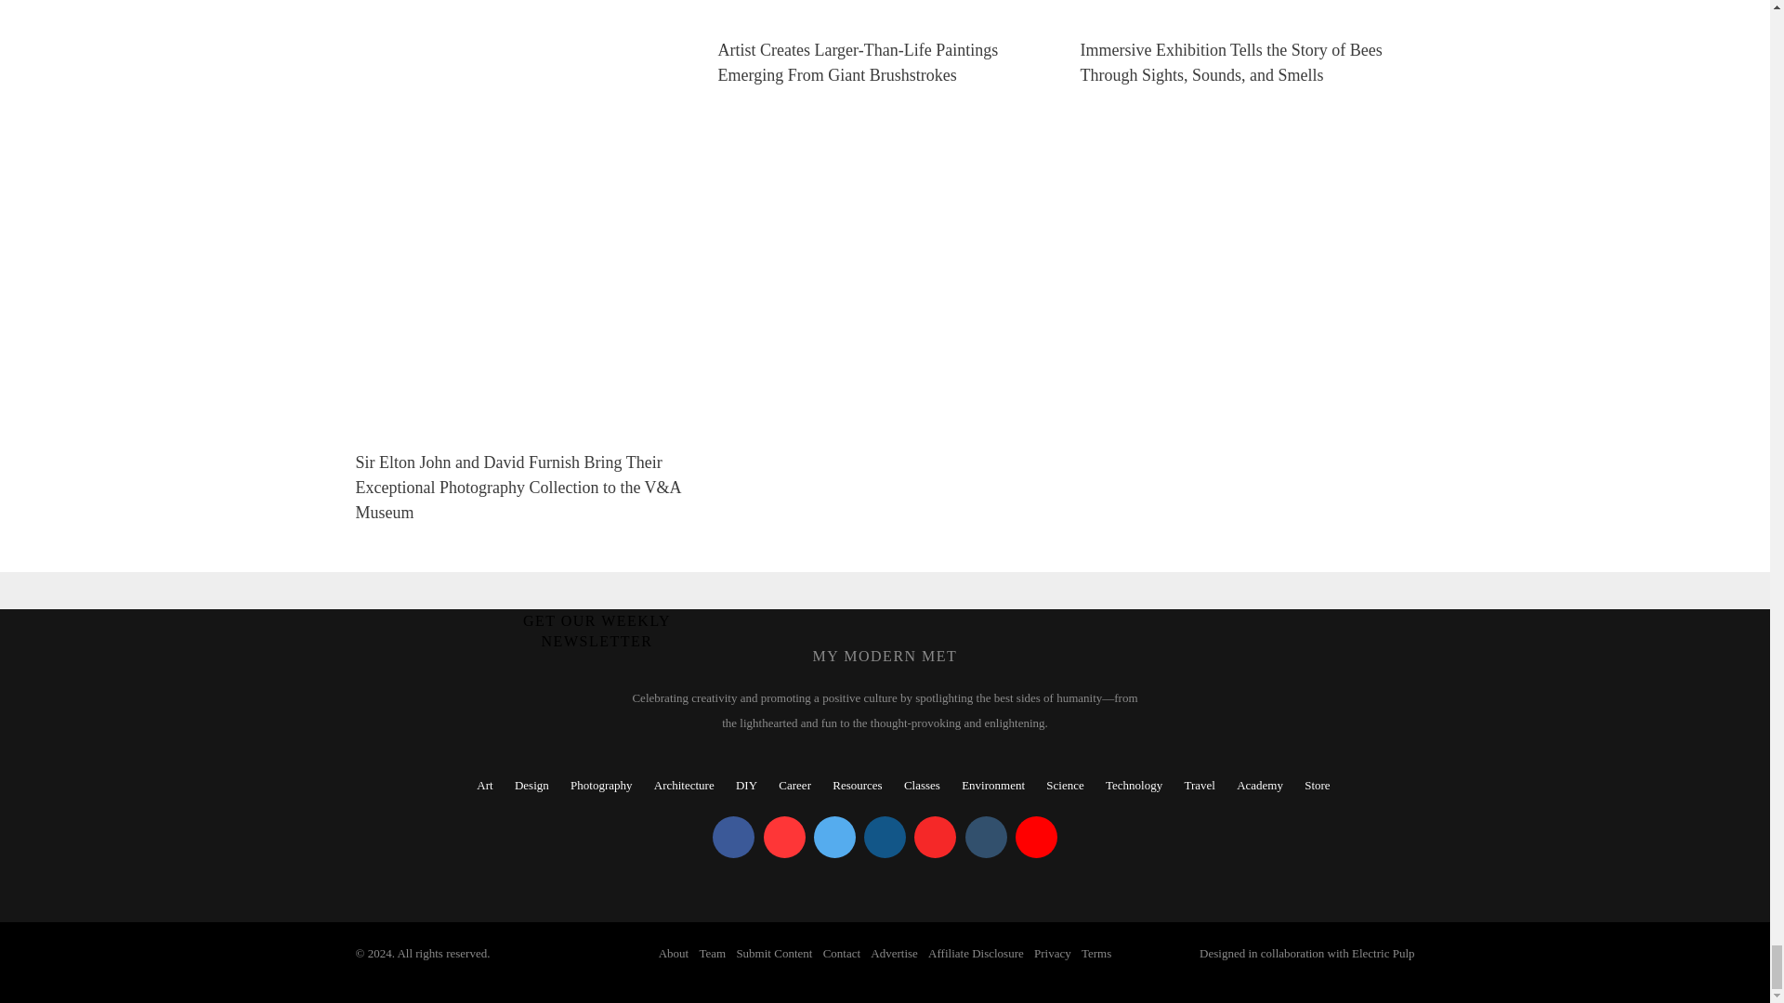  Describe the element at coordinates (784, 838) in the screenshot. I see `My Modern Met on Pinterest` at that location.